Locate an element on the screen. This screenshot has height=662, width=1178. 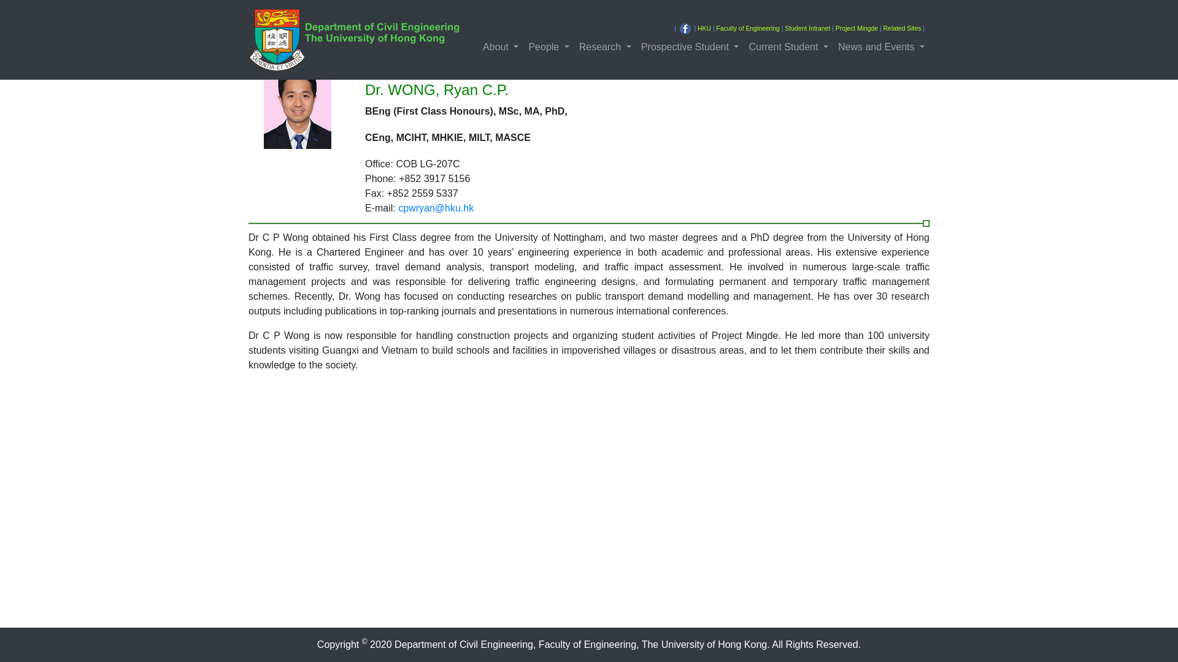
News and Events is located at coordinates (881, 47).